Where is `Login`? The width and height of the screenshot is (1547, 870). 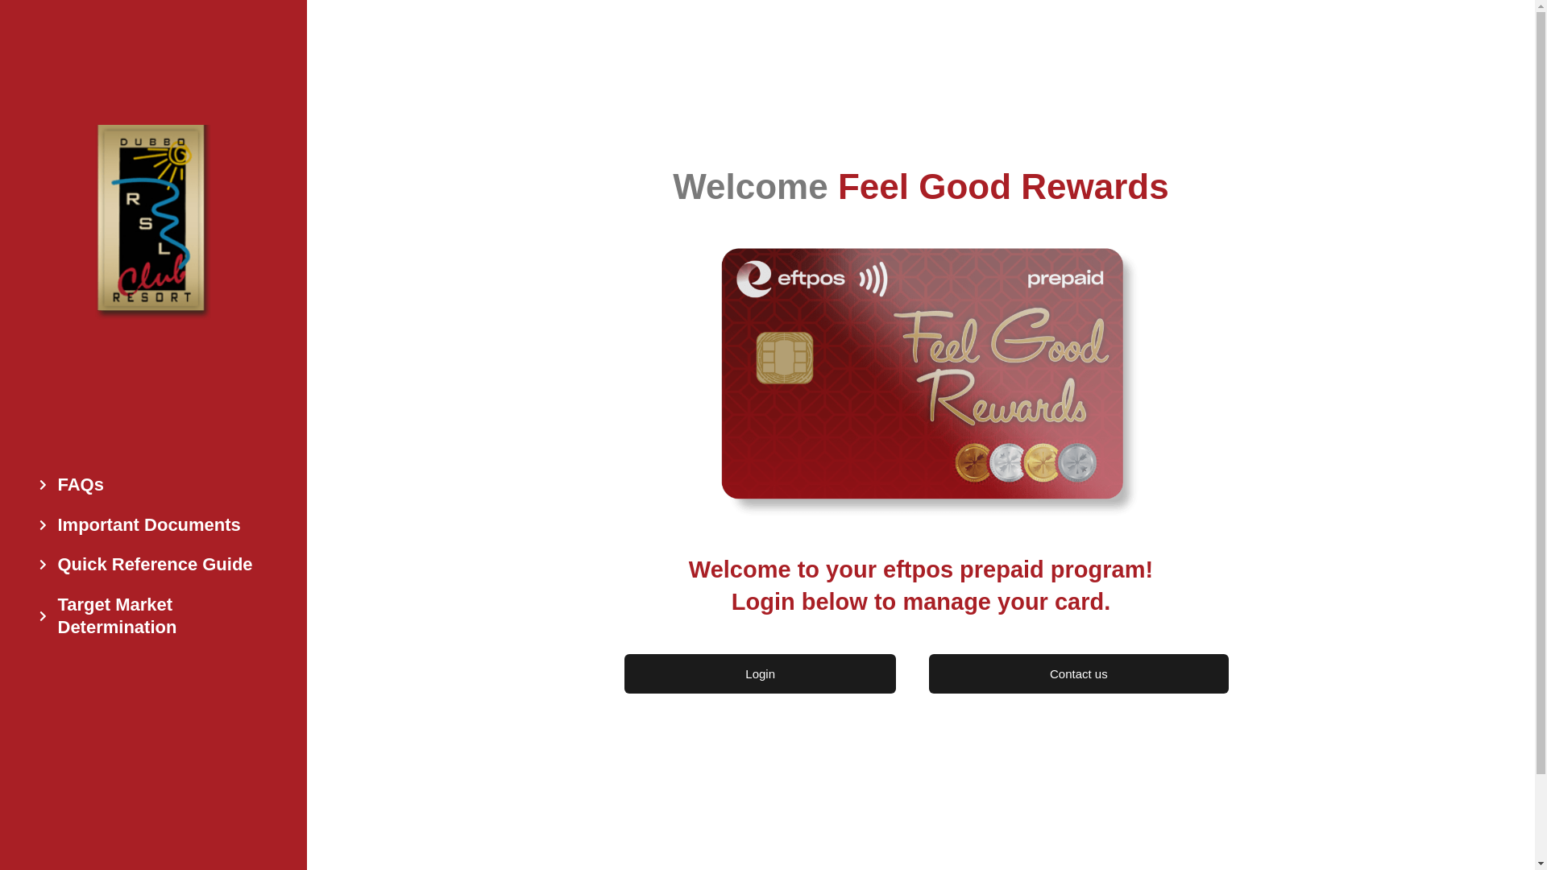 Login is located at coordinates (761, 673).